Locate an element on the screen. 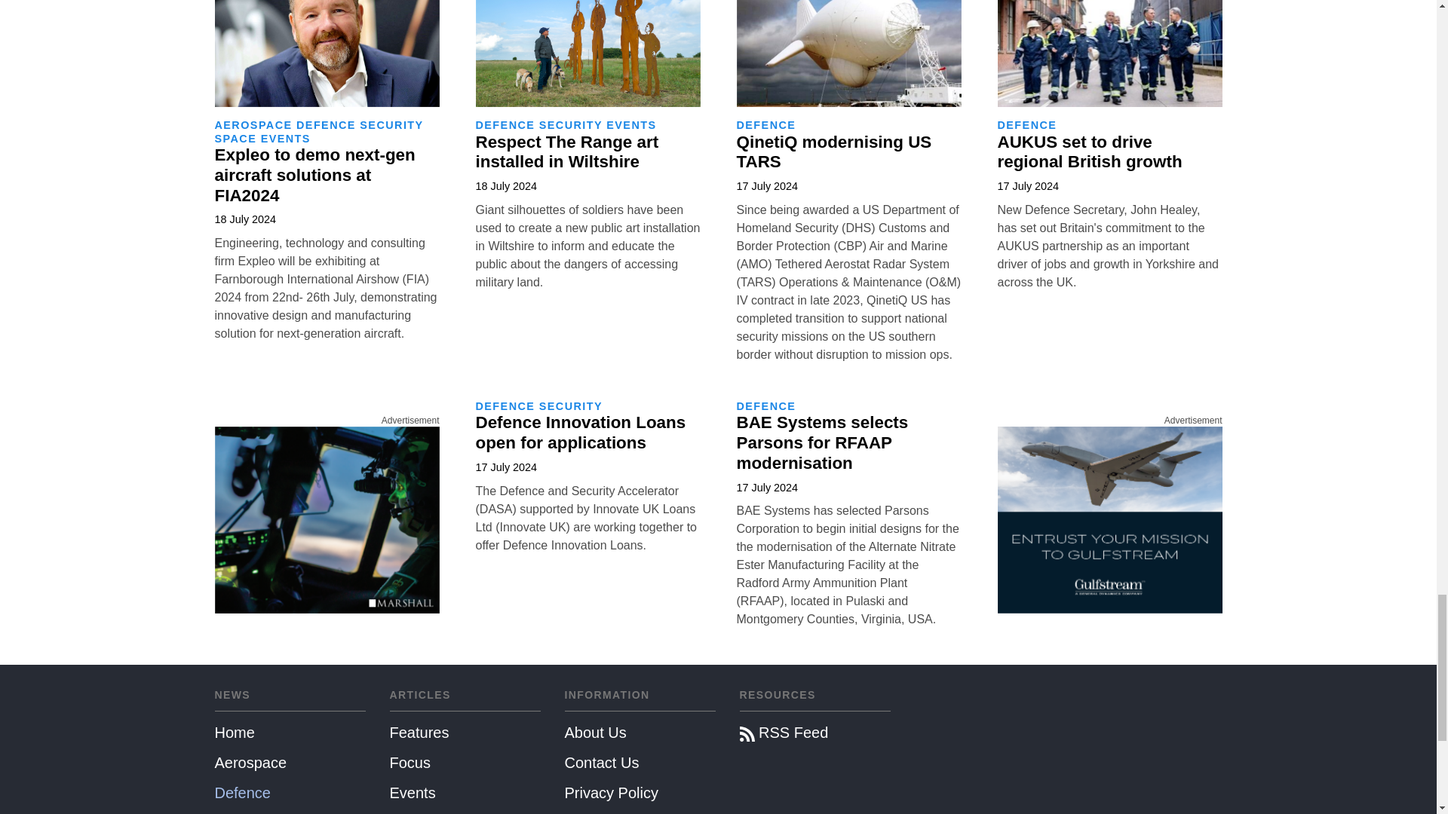 The height and width of the screenshot is (814, 1448). Respect The Range art installed in Wiltshire is located at coordinates (566, 152).